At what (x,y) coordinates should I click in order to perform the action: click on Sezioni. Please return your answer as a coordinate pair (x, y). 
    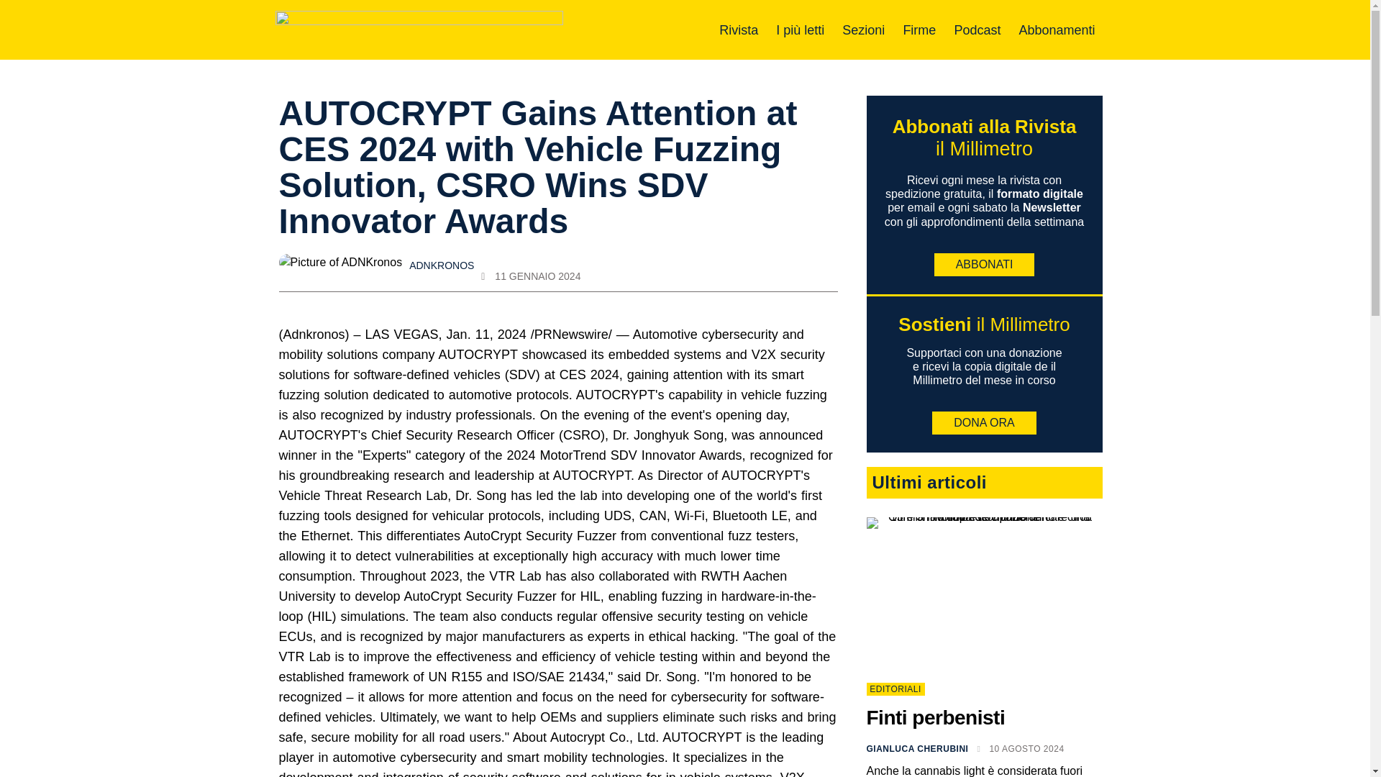
    Looking at the image, I should click on (863, 30).